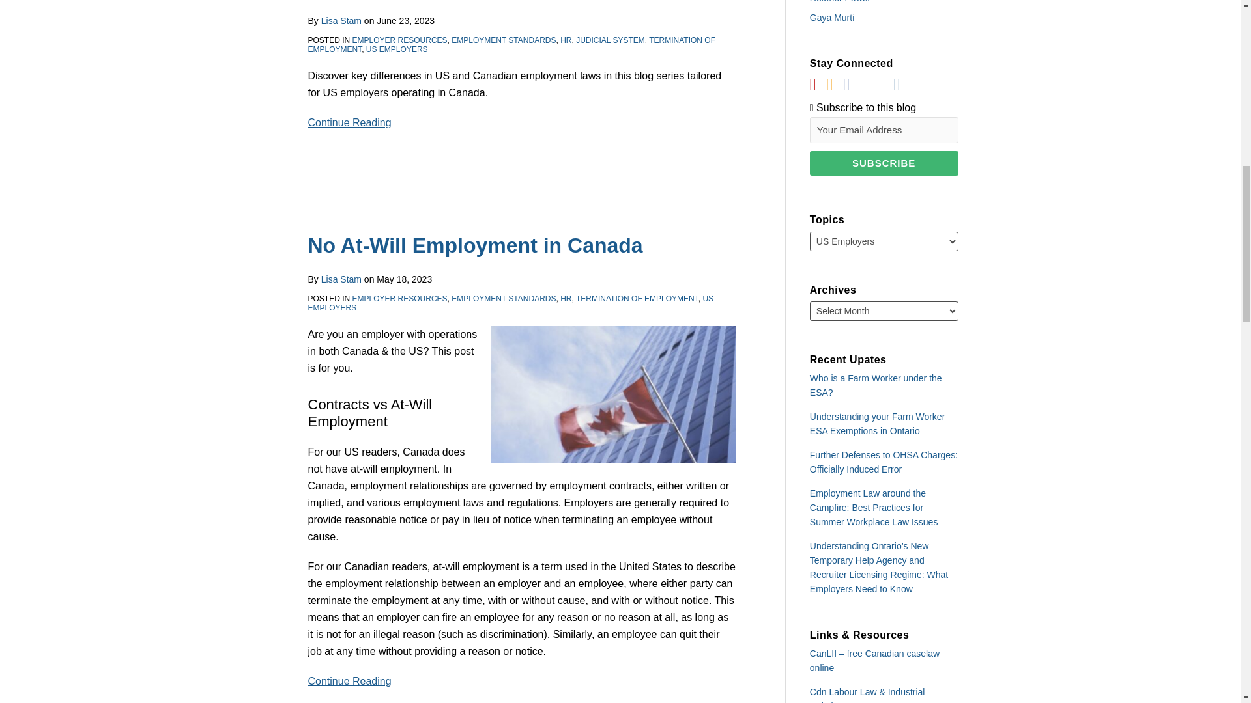  I want to click on EMPLOYER RESOURCES, so click(400, 40).